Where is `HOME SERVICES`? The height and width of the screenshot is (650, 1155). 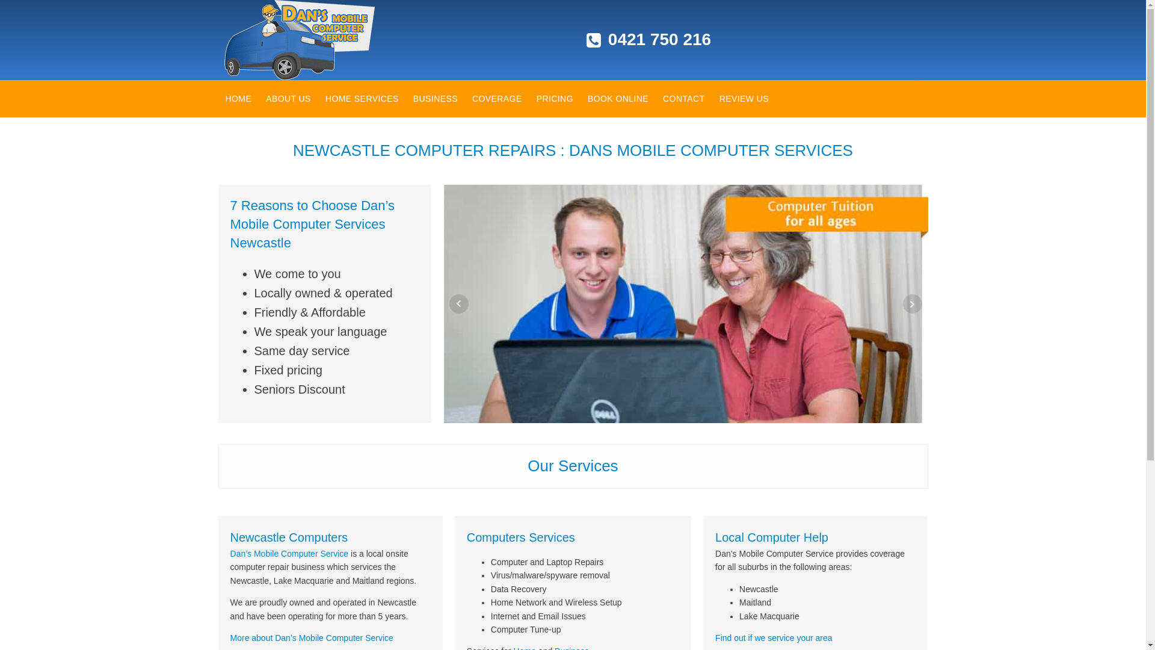 HOME SERVICES is located at coordinates (362, 99).